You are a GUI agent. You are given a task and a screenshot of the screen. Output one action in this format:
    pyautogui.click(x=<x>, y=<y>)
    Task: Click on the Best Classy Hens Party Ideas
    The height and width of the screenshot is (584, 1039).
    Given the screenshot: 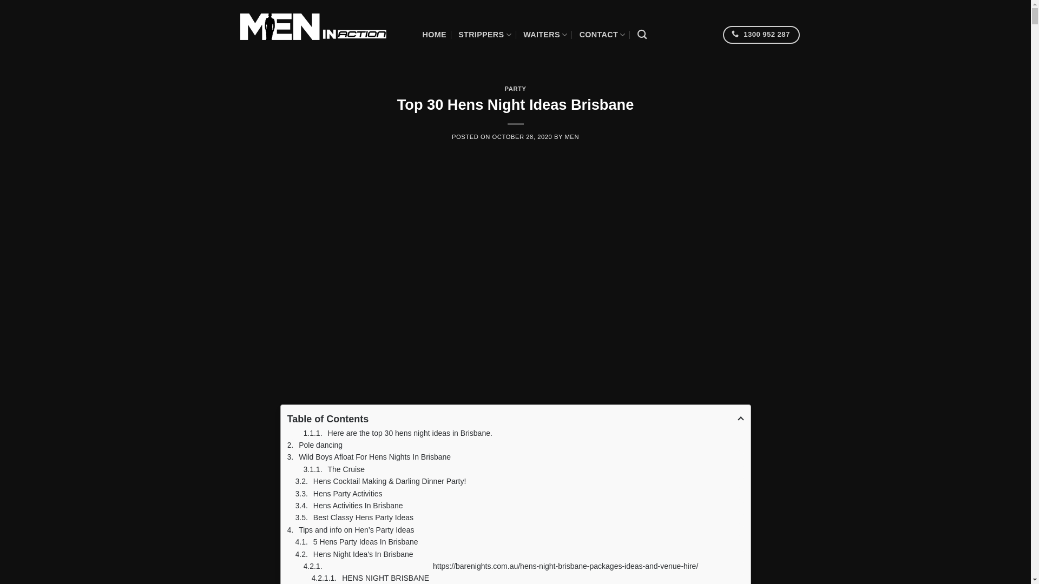 What is the action you would take?
    pyautogui.click(x=519, y=517)
    